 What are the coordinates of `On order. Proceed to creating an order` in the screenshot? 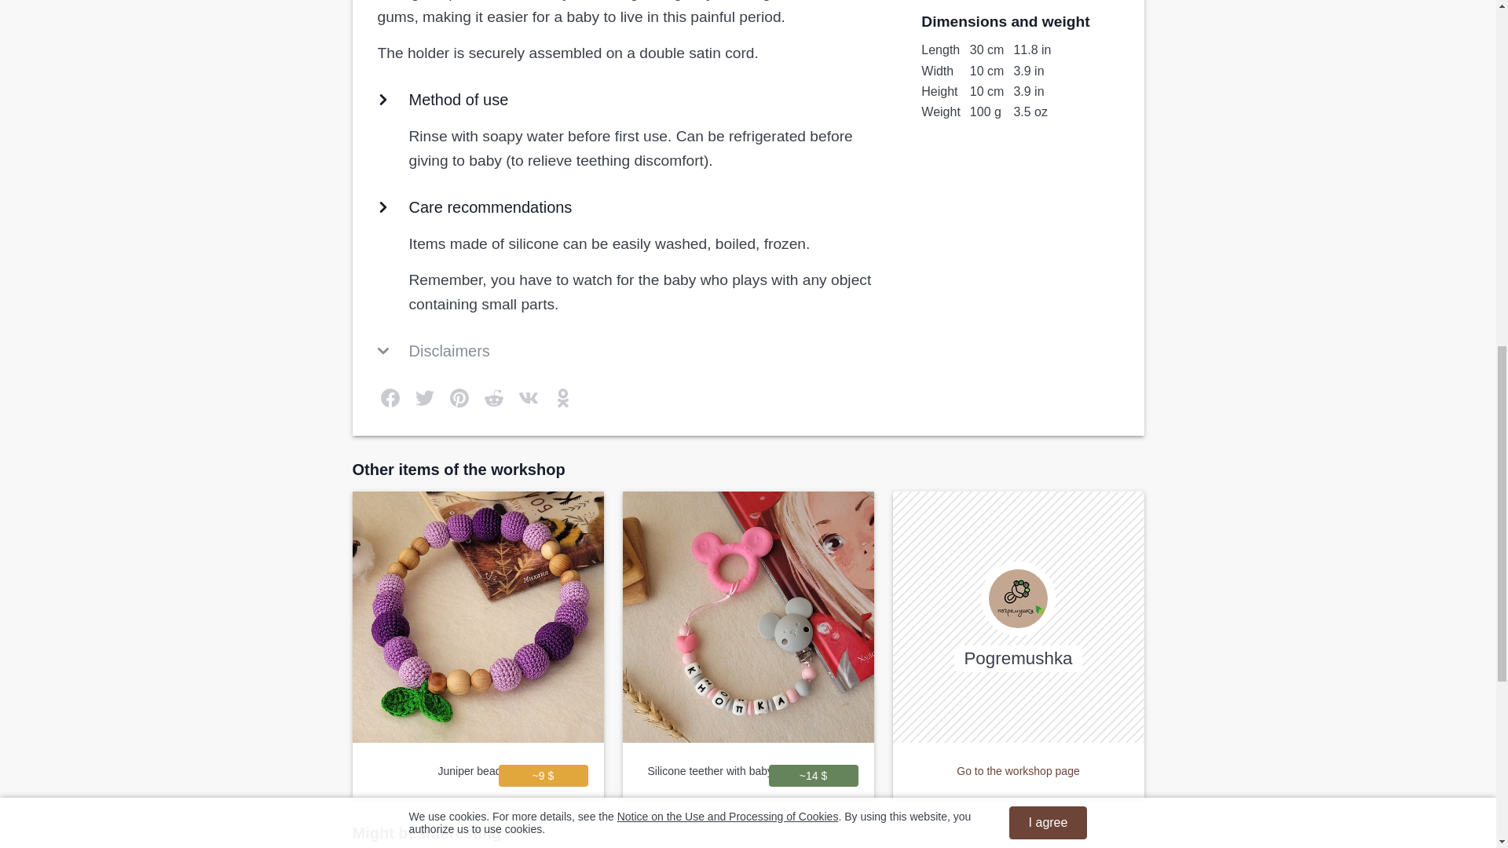 It's located at (542, 776).